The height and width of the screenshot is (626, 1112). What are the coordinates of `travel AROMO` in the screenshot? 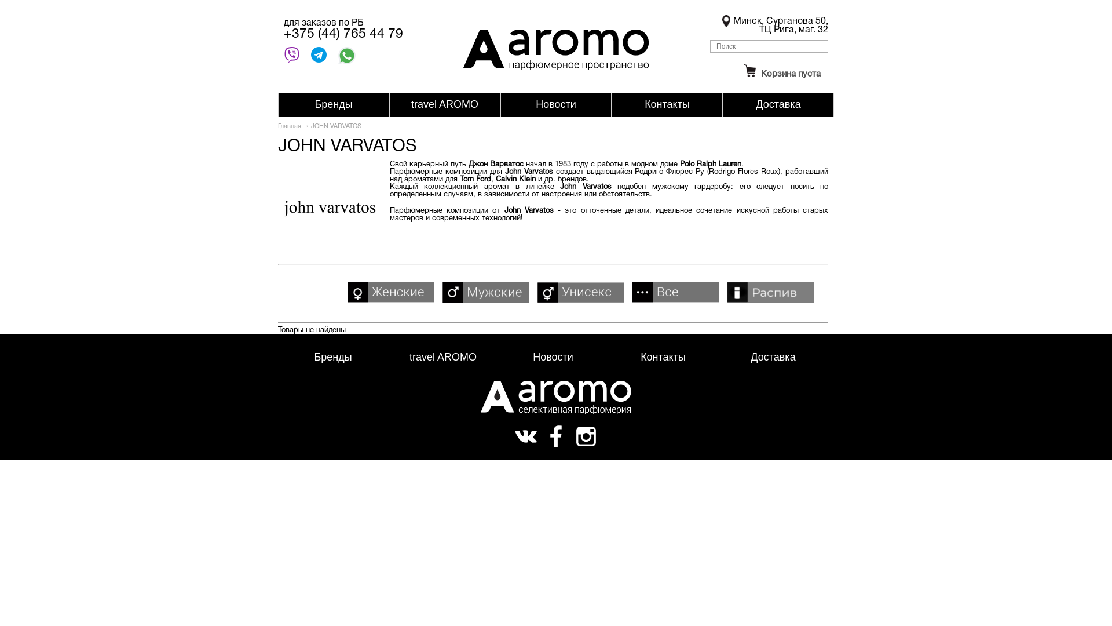 It's located at (445, 104).